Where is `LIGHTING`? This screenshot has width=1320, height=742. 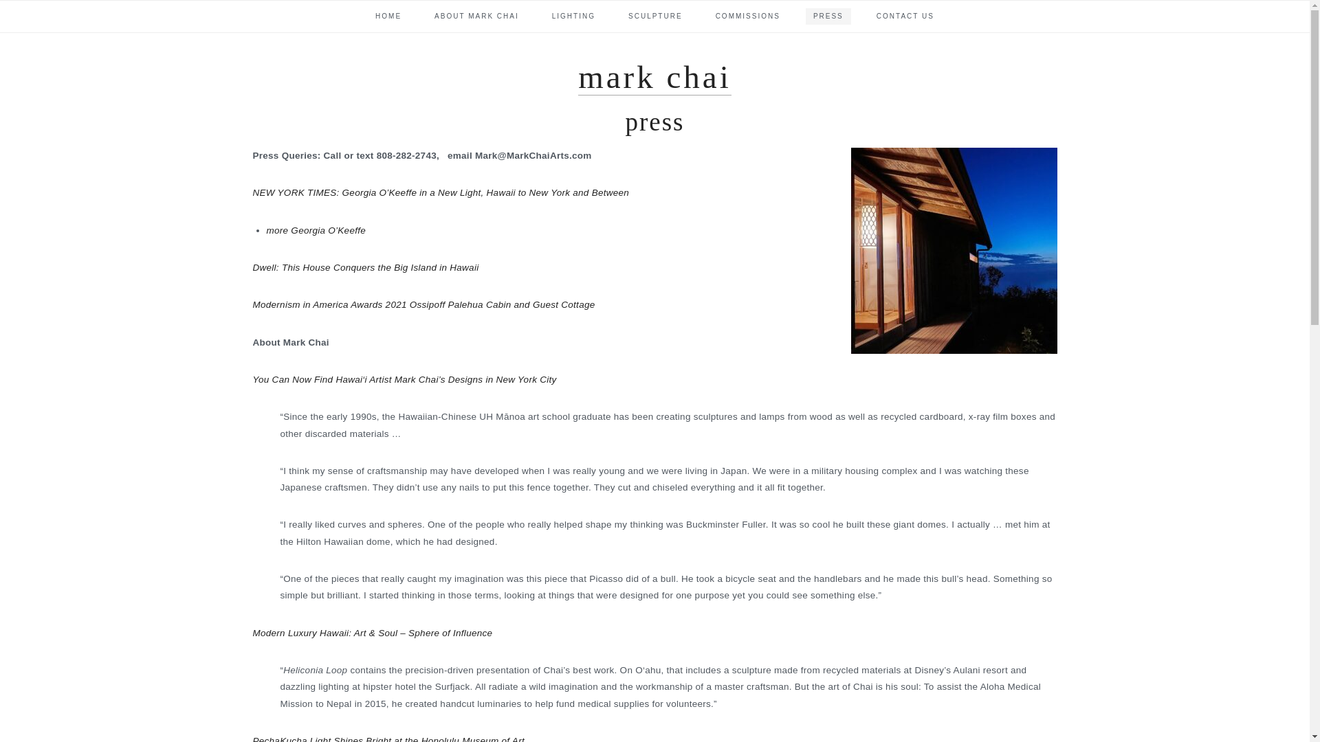
LIGHTING is located at coordinates (573, 16).